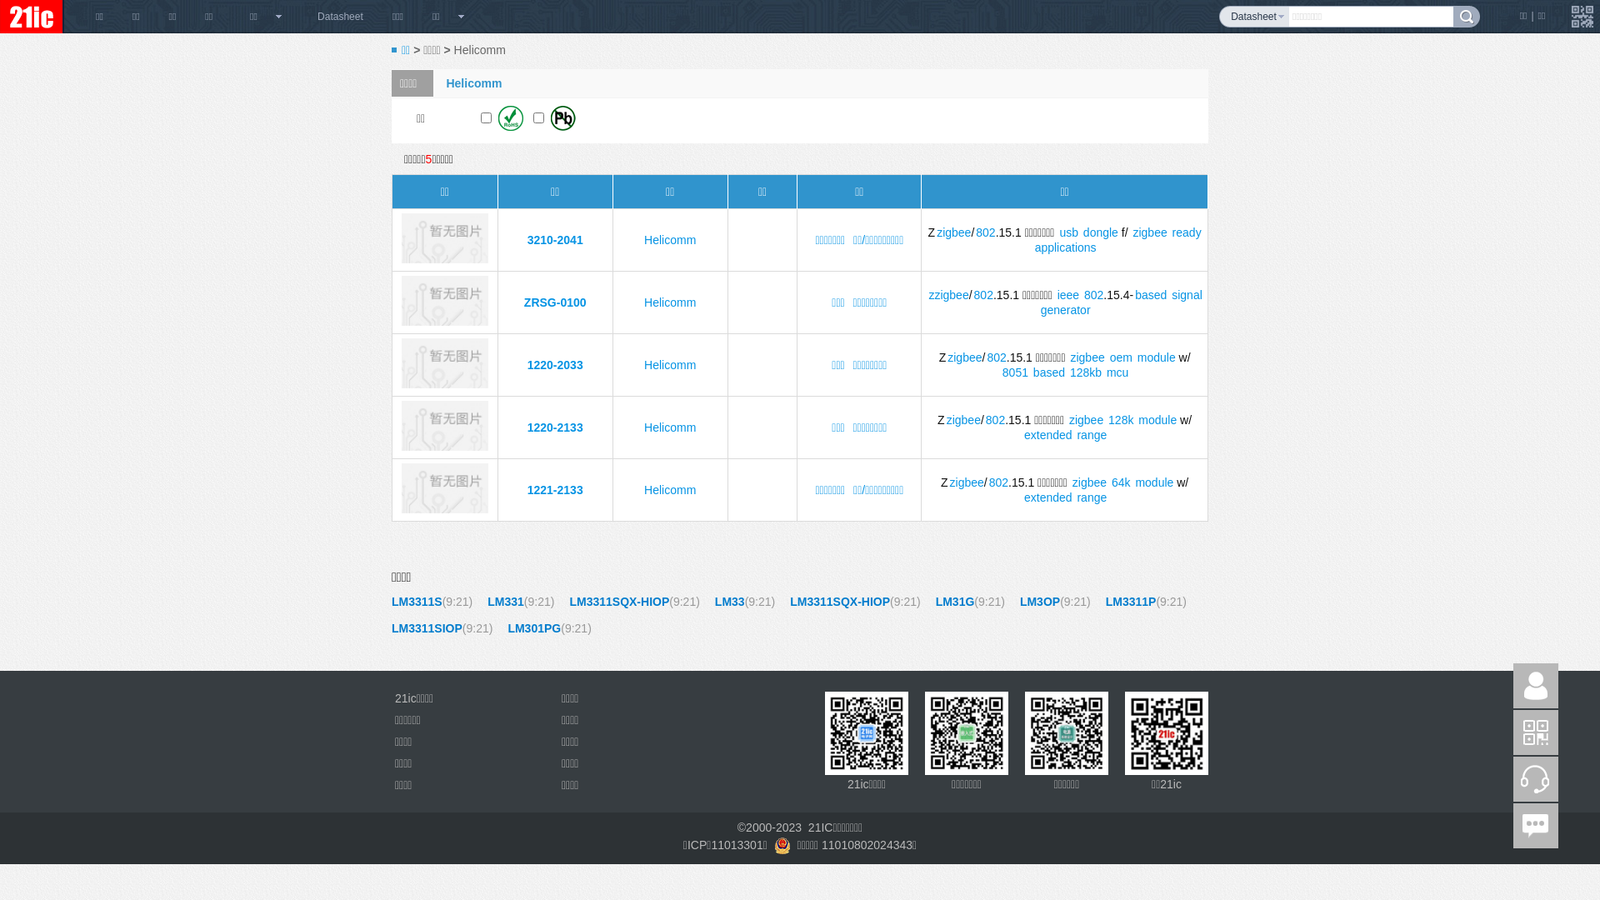  I want to click on zigbee, so click(1087, 420).